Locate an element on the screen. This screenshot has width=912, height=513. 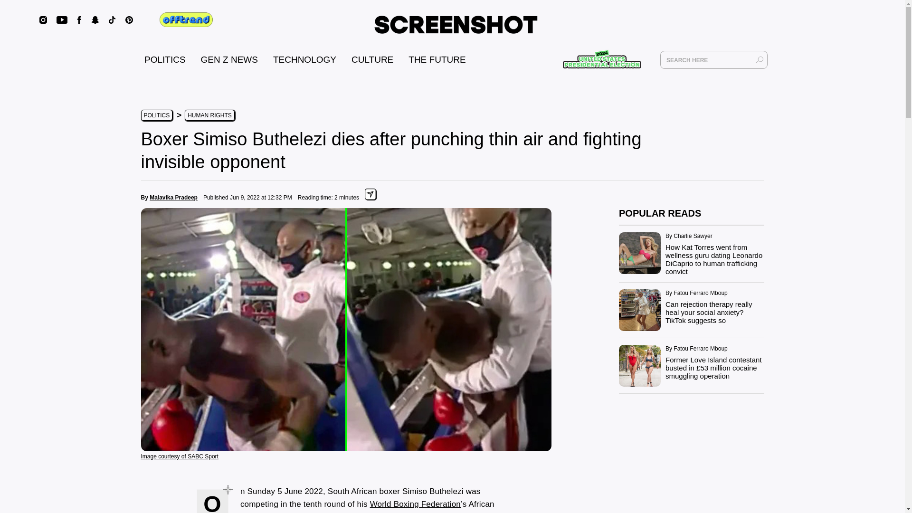
TECHNOLOGY is located at coordinates (304, 59).